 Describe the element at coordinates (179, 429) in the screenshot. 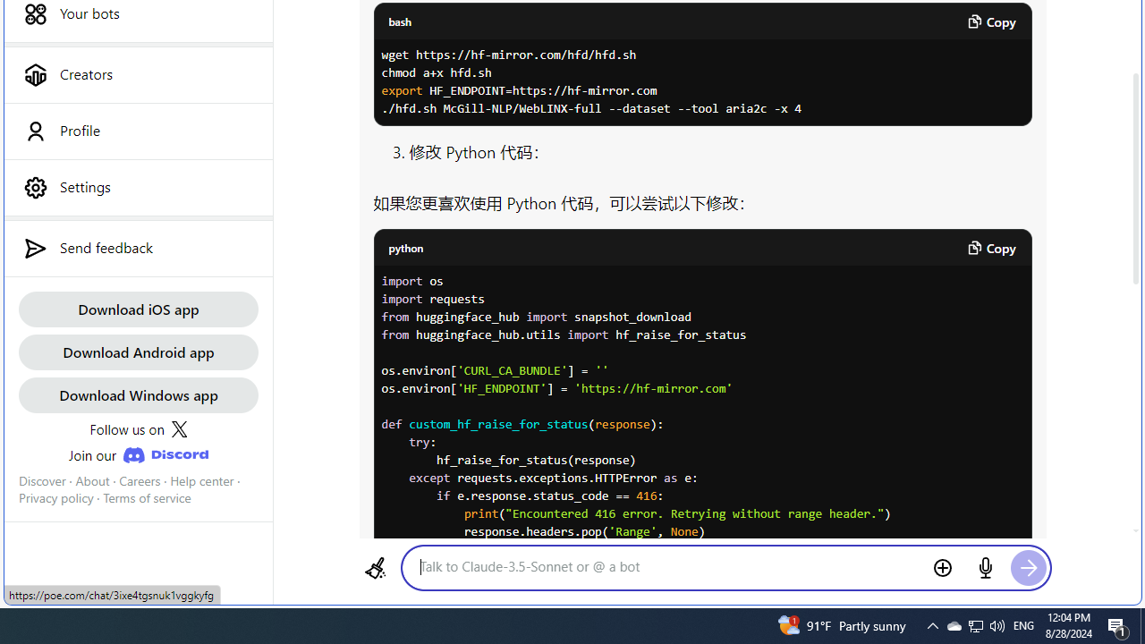

I see `Class: FollowTwitterLink_twitterIconBlack__SS_7V` at that location.